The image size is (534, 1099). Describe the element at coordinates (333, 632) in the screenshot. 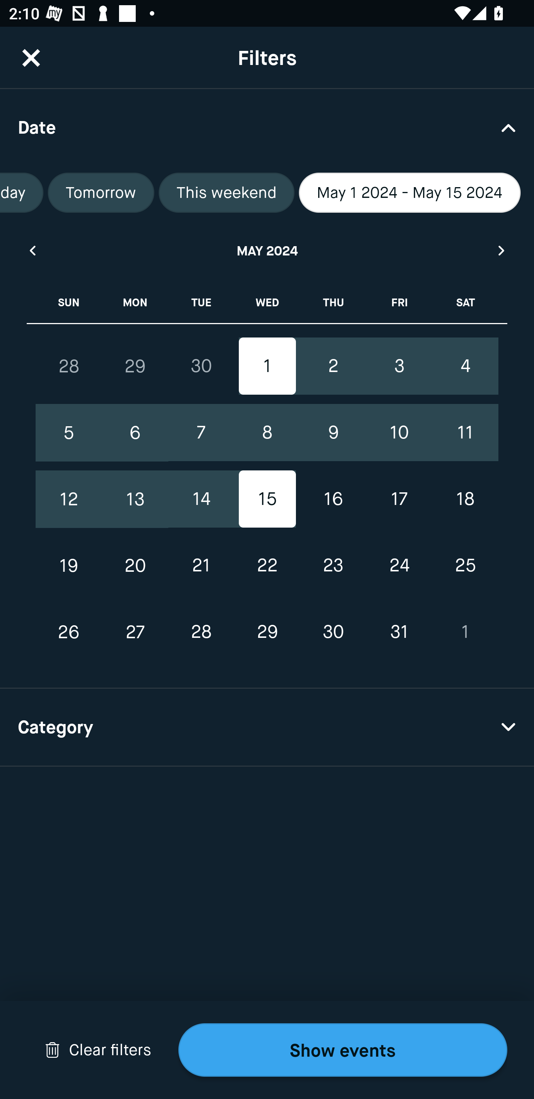

I see `30` at that location.